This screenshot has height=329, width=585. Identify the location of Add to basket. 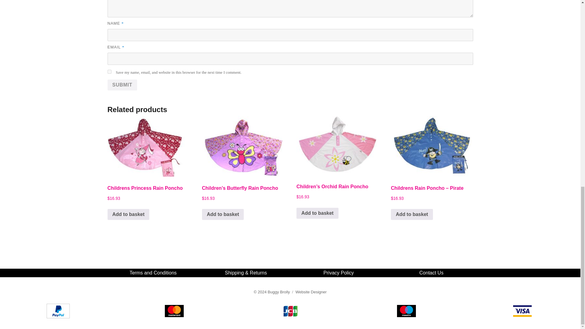
(223, 214).